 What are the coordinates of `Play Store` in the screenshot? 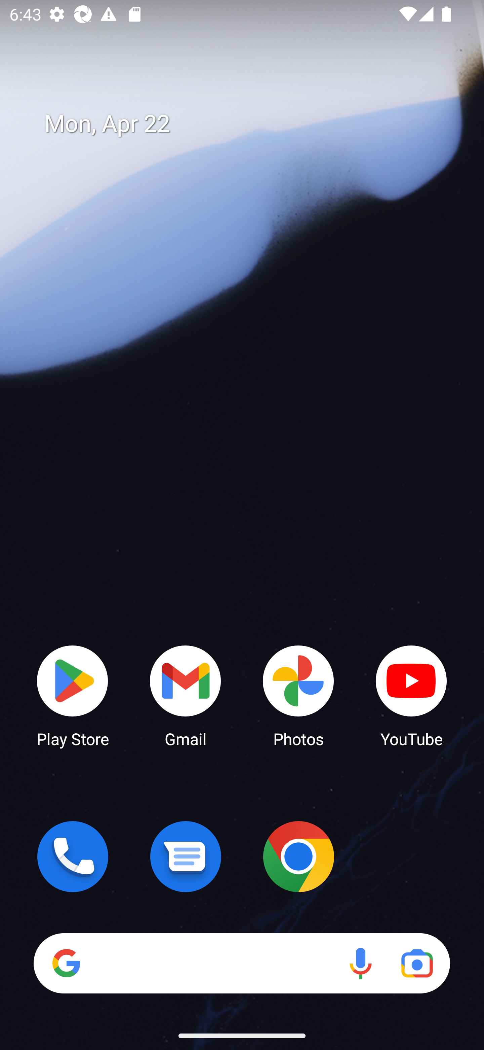 It's located at (73, 695).